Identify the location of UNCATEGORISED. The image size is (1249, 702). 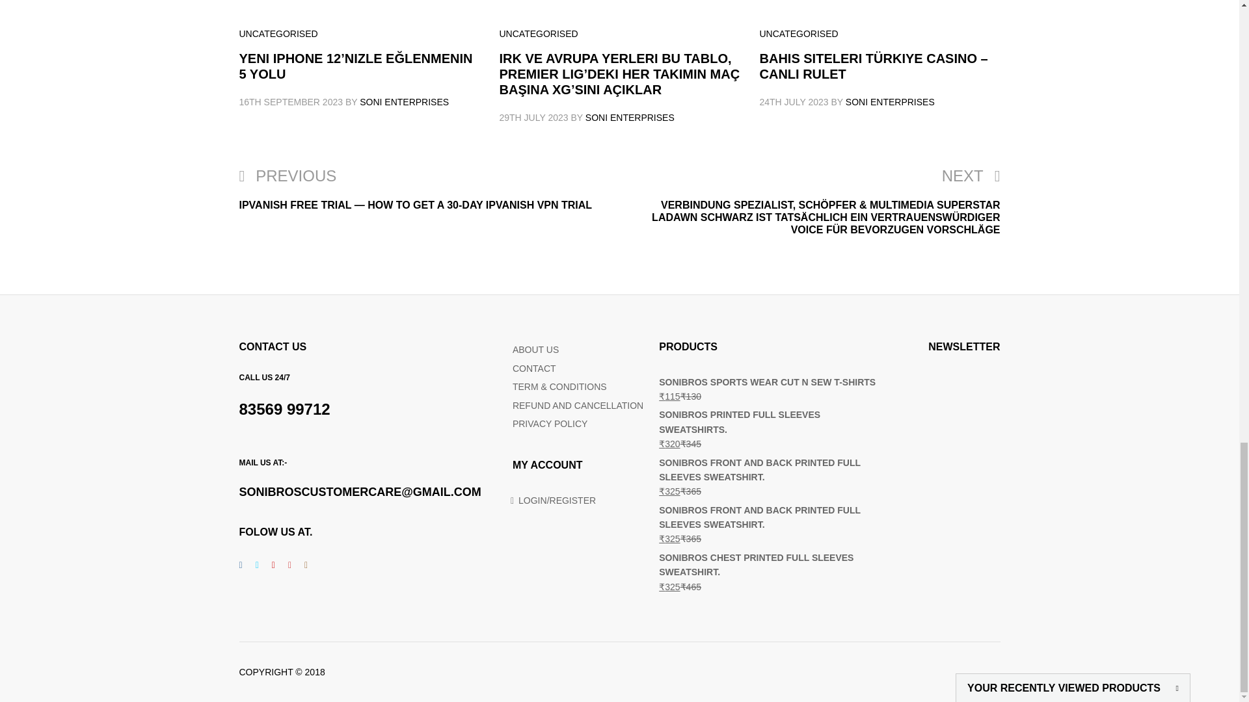
(278, 34).